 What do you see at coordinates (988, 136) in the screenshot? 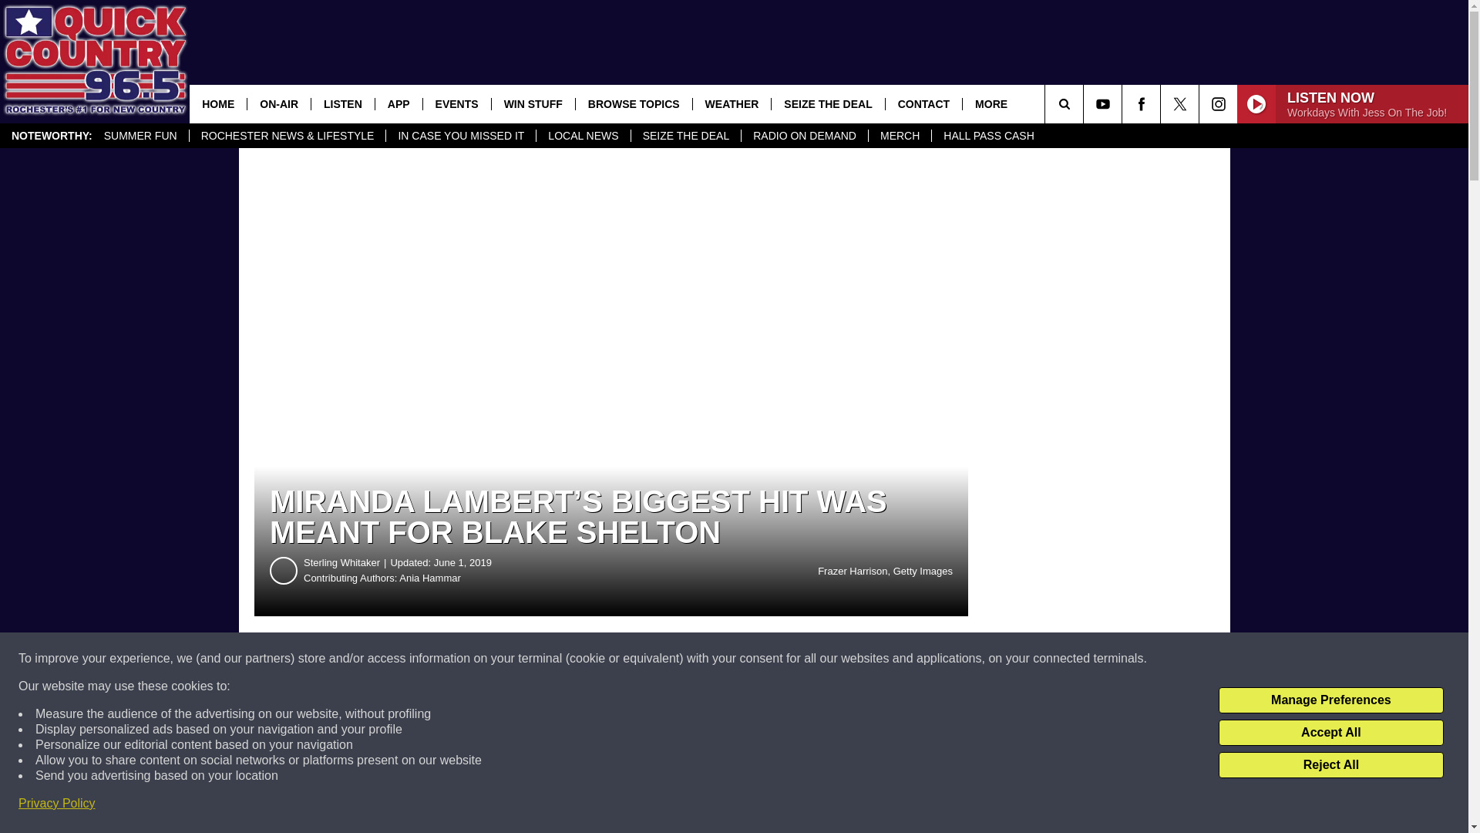
I see `HALL PASS CASH` at bounding box center [988, 136].